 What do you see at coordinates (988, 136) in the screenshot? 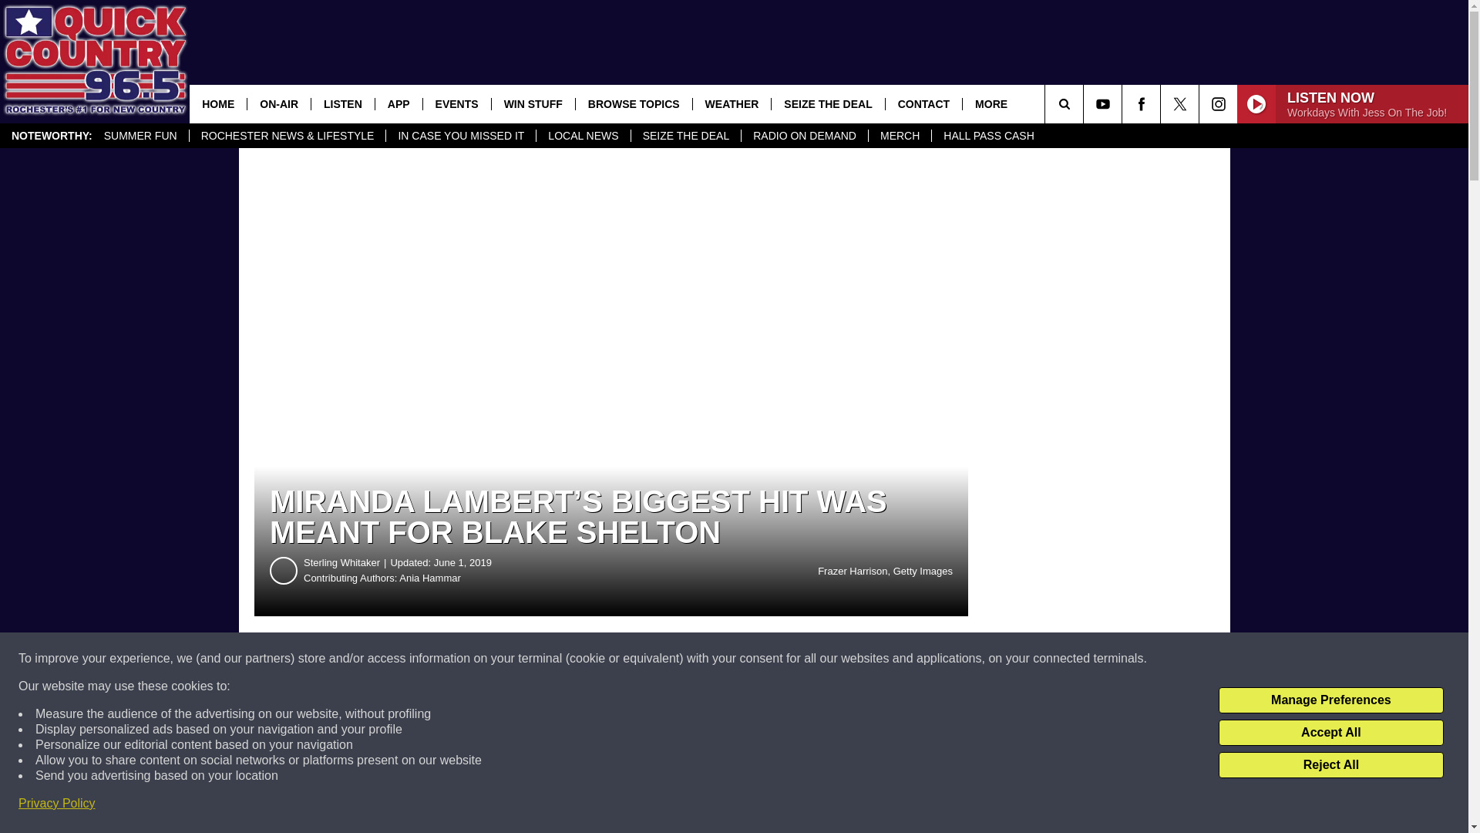
I see `HALL PASS CASH` at bounding box center [988, 136].